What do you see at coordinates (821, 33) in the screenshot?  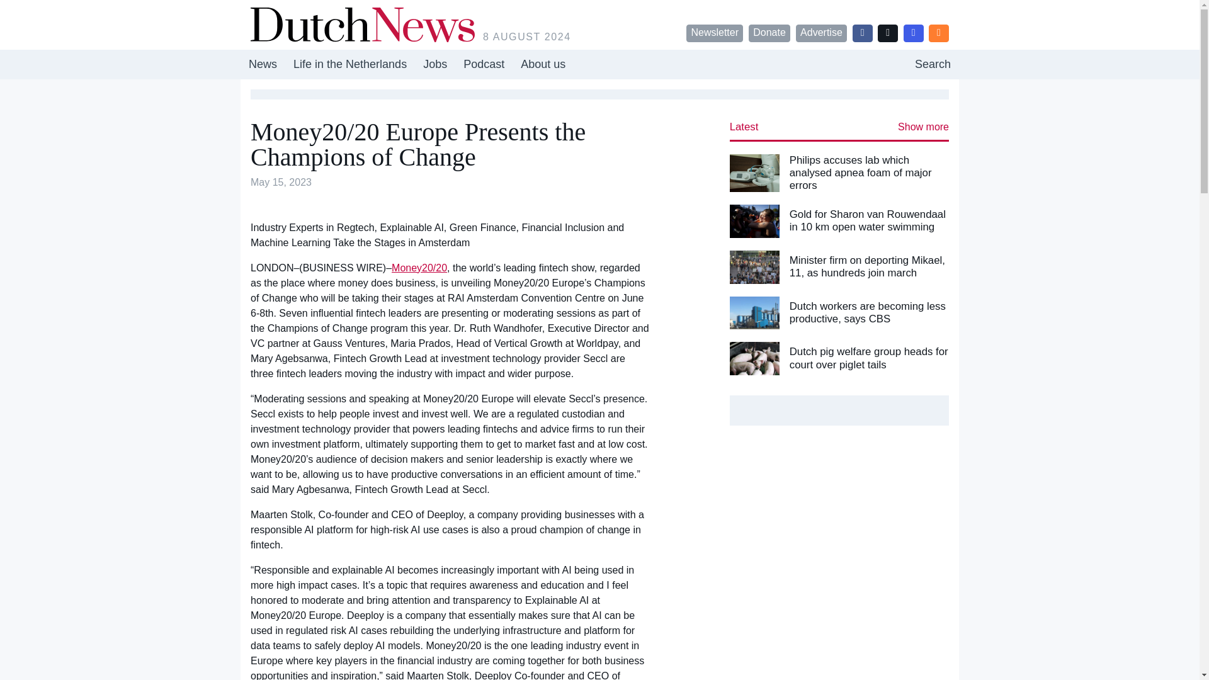 I see `Advertise` at bounding box center [821, 33].